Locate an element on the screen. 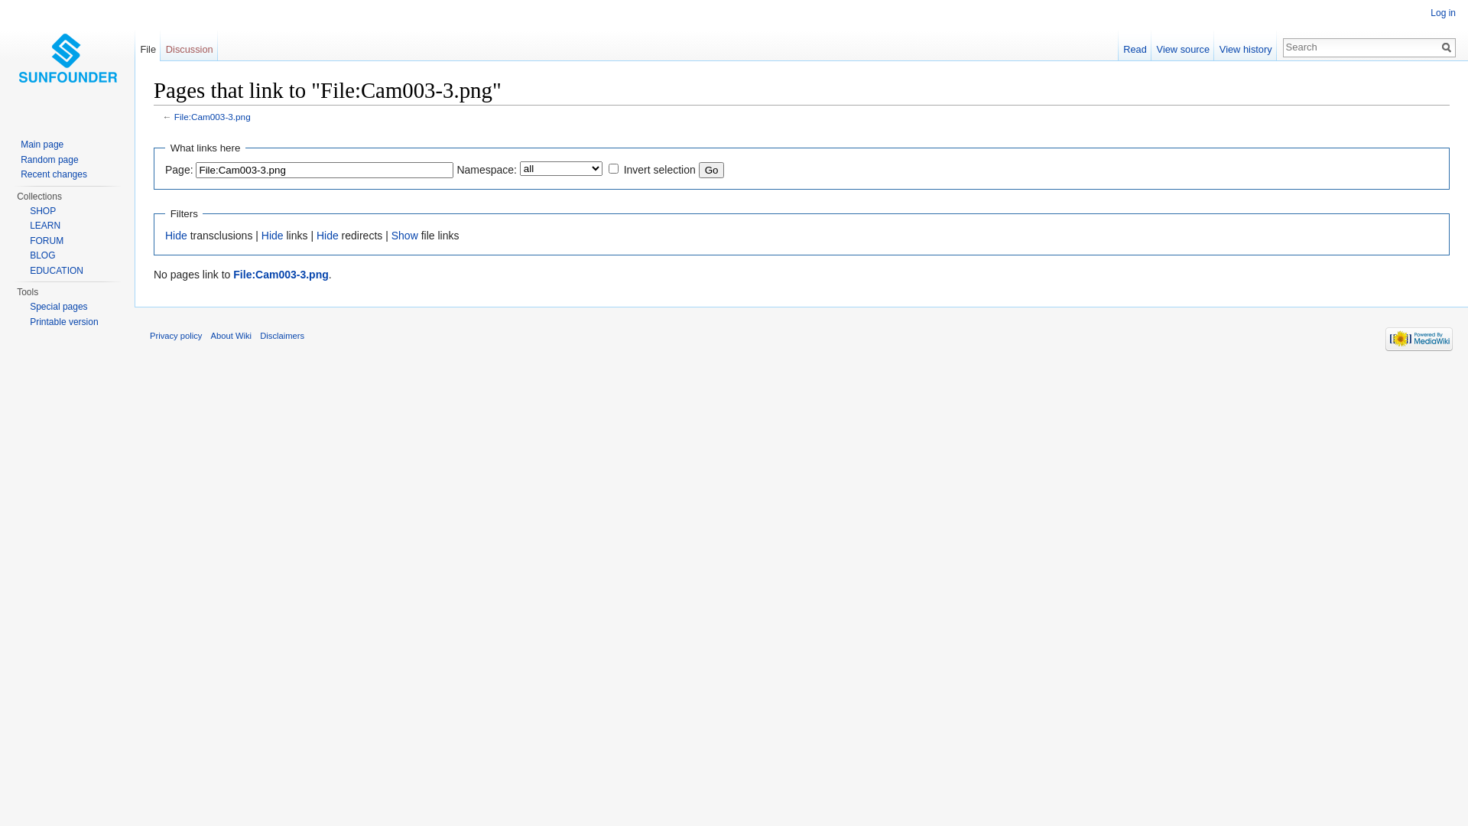 This screenshot has height=826, width=1468. File:Cam003-3.png is located at coordinates (281, 275).